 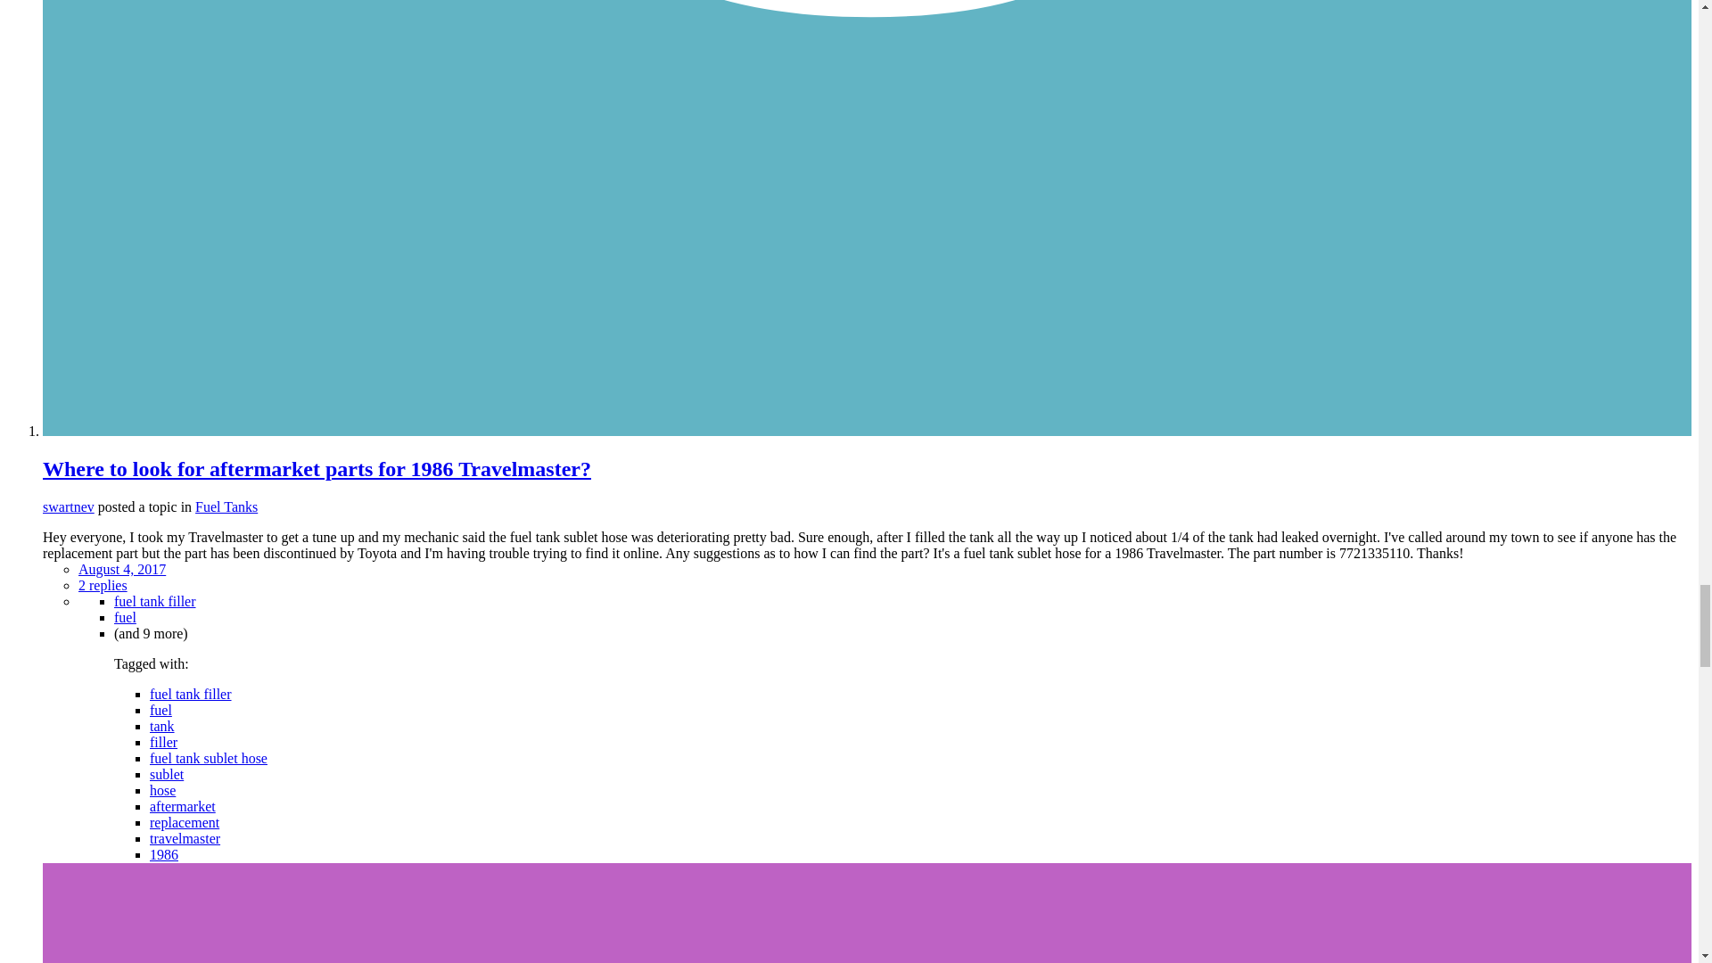 What do you see at coordinates (160, 710) in the screenshot?
I see `Find other content tagged with 'fuel'` at bounding box center [160, 710].